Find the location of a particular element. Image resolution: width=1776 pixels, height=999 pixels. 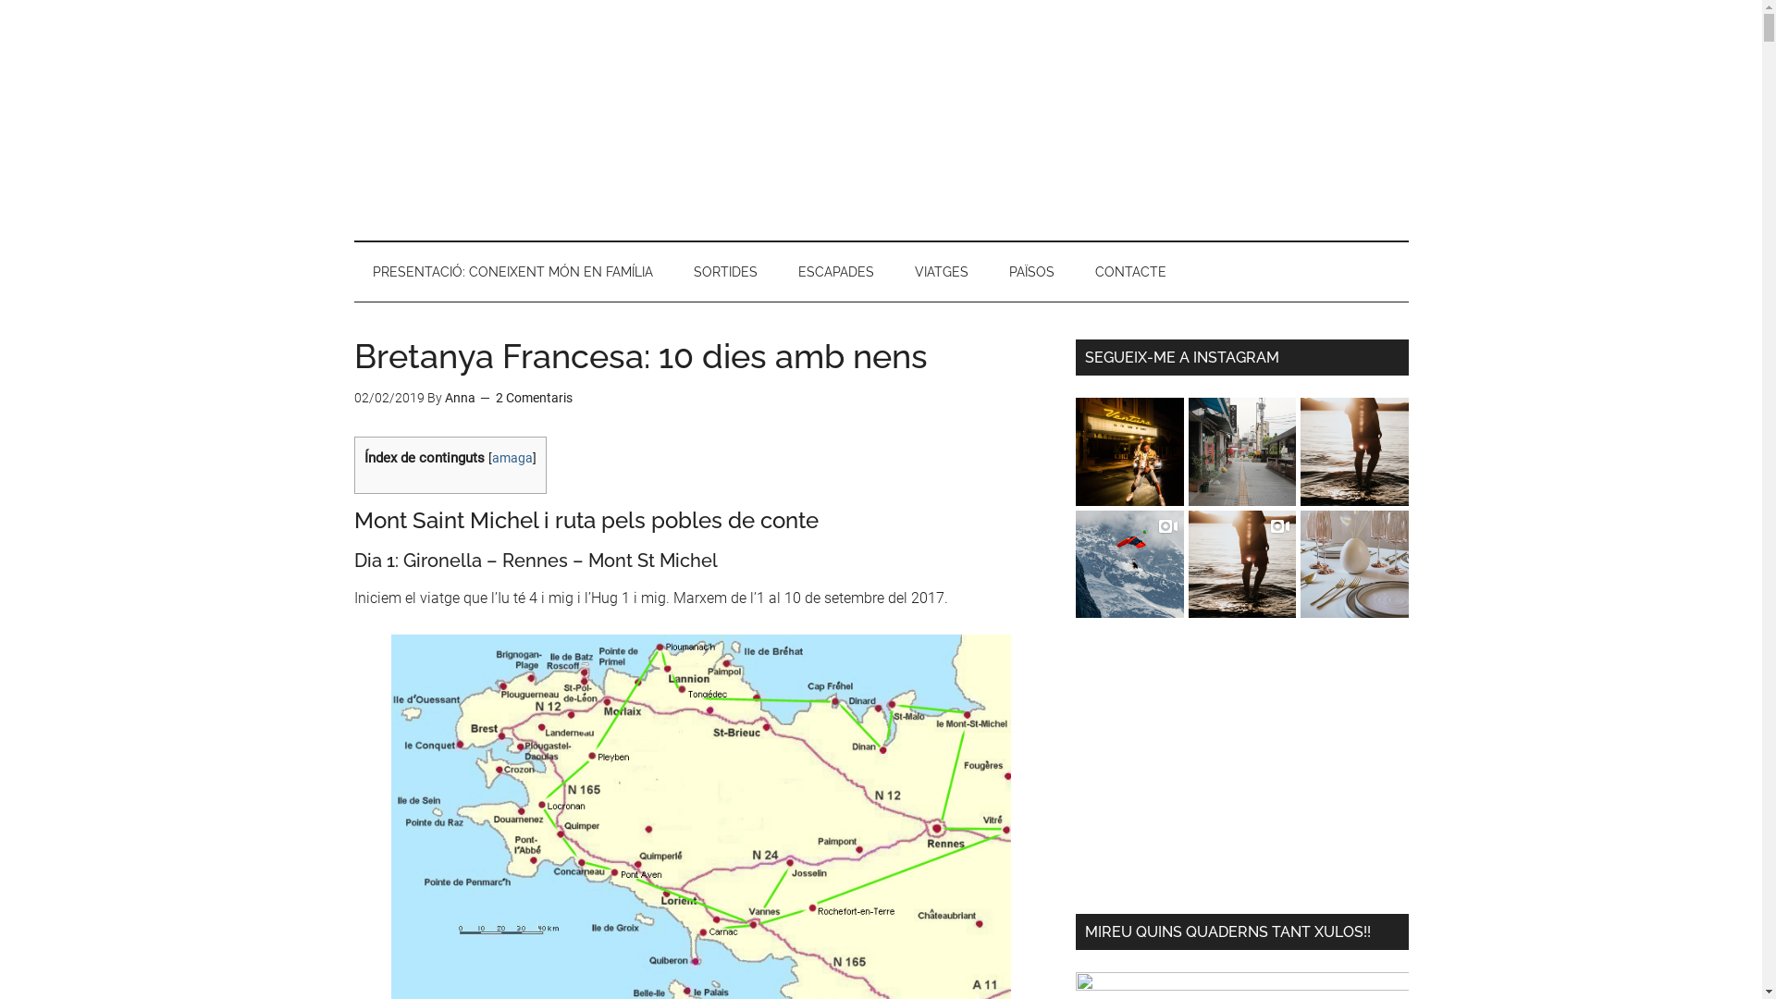

ESCAPADES is located at coordinates (835, 272).